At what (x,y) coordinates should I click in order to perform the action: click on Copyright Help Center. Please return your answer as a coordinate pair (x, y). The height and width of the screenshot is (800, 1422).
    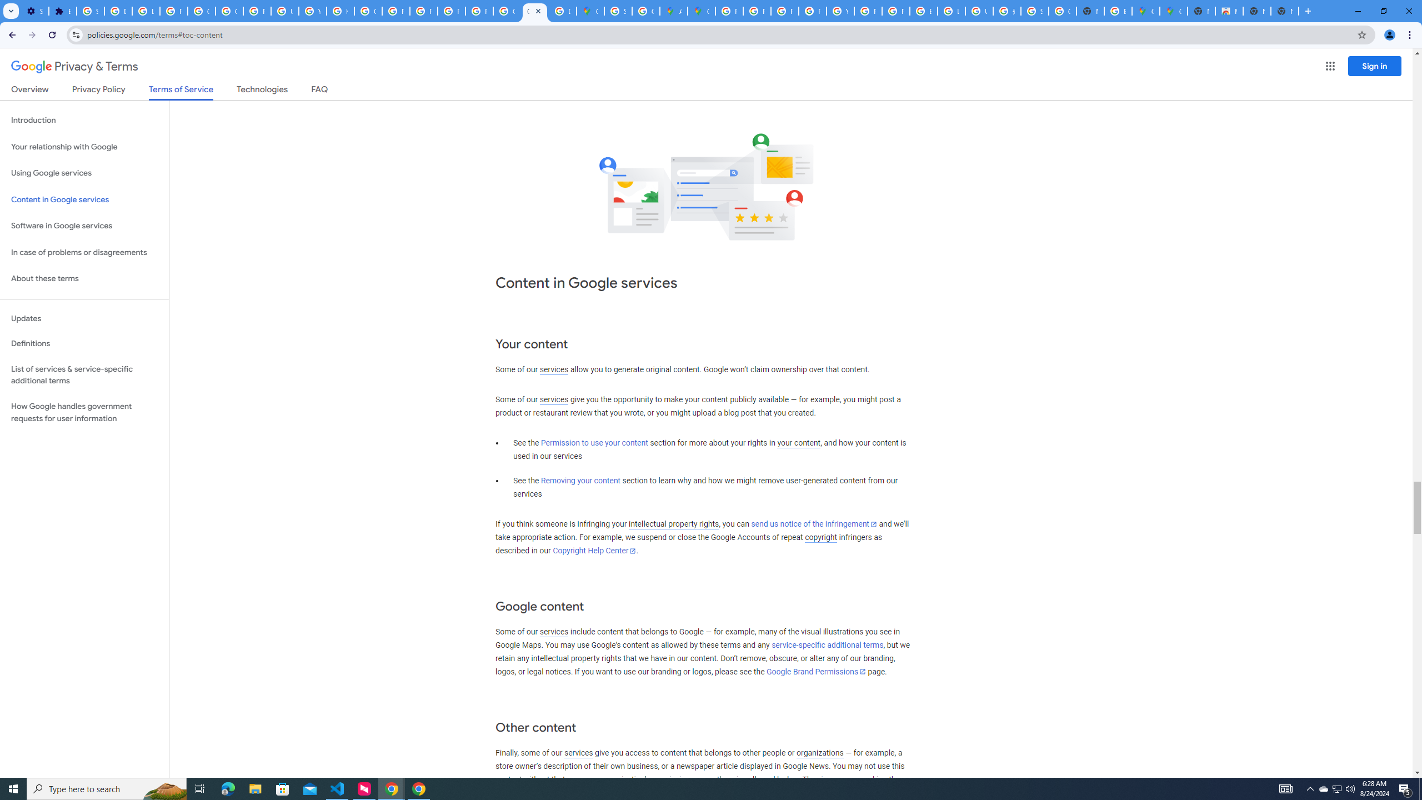
    Looking at the image, I should click on (594, 551).